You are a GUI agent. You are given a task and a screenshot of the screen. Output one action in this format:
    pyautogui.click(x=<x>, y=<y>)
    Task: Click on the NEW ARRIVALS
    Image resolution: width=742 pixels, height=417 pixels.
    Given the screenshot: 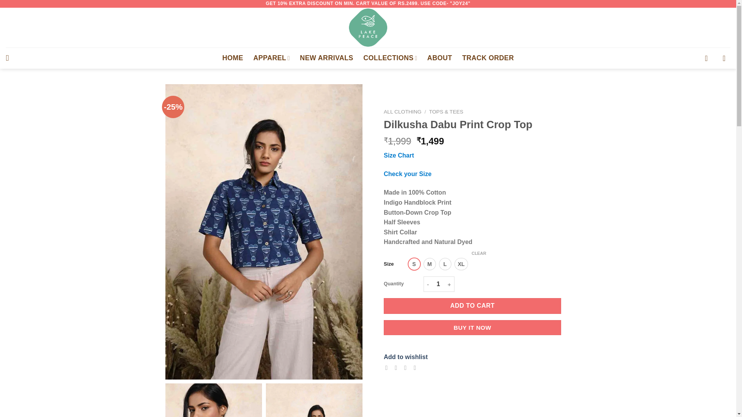 What is the action you would take?
    pyautogui.click(x=326, y=58)
    